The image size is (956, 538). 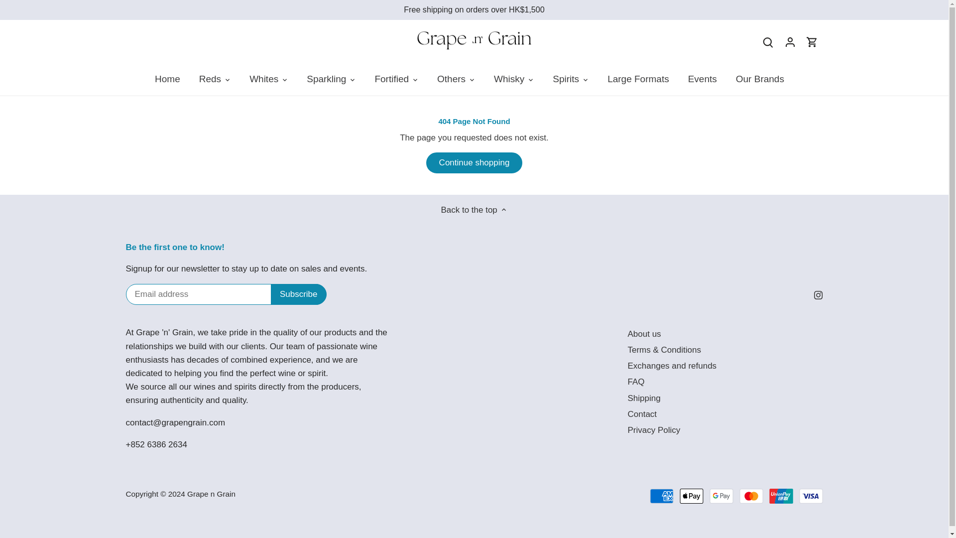 I want to click on Google Pay, so click(x=721, y=496).